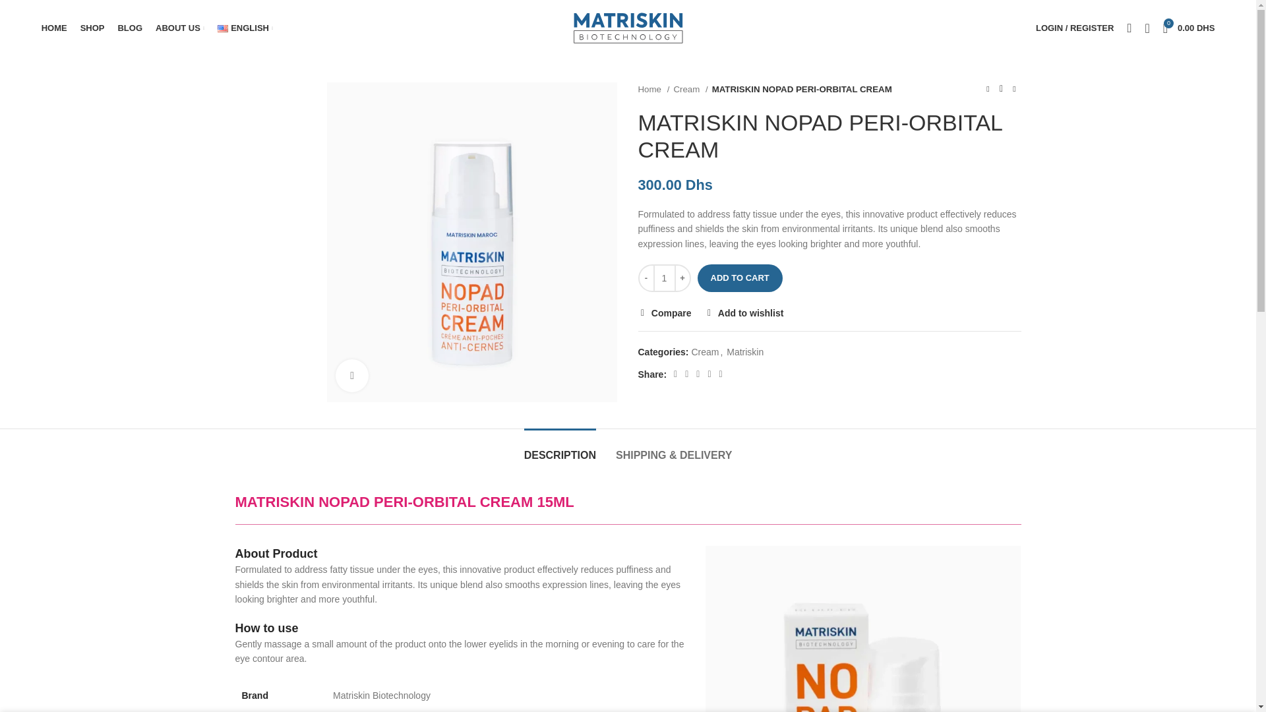  Describe the element at coordinates (744, 312) in the screenshot. I see `ENGLISH` at that location.